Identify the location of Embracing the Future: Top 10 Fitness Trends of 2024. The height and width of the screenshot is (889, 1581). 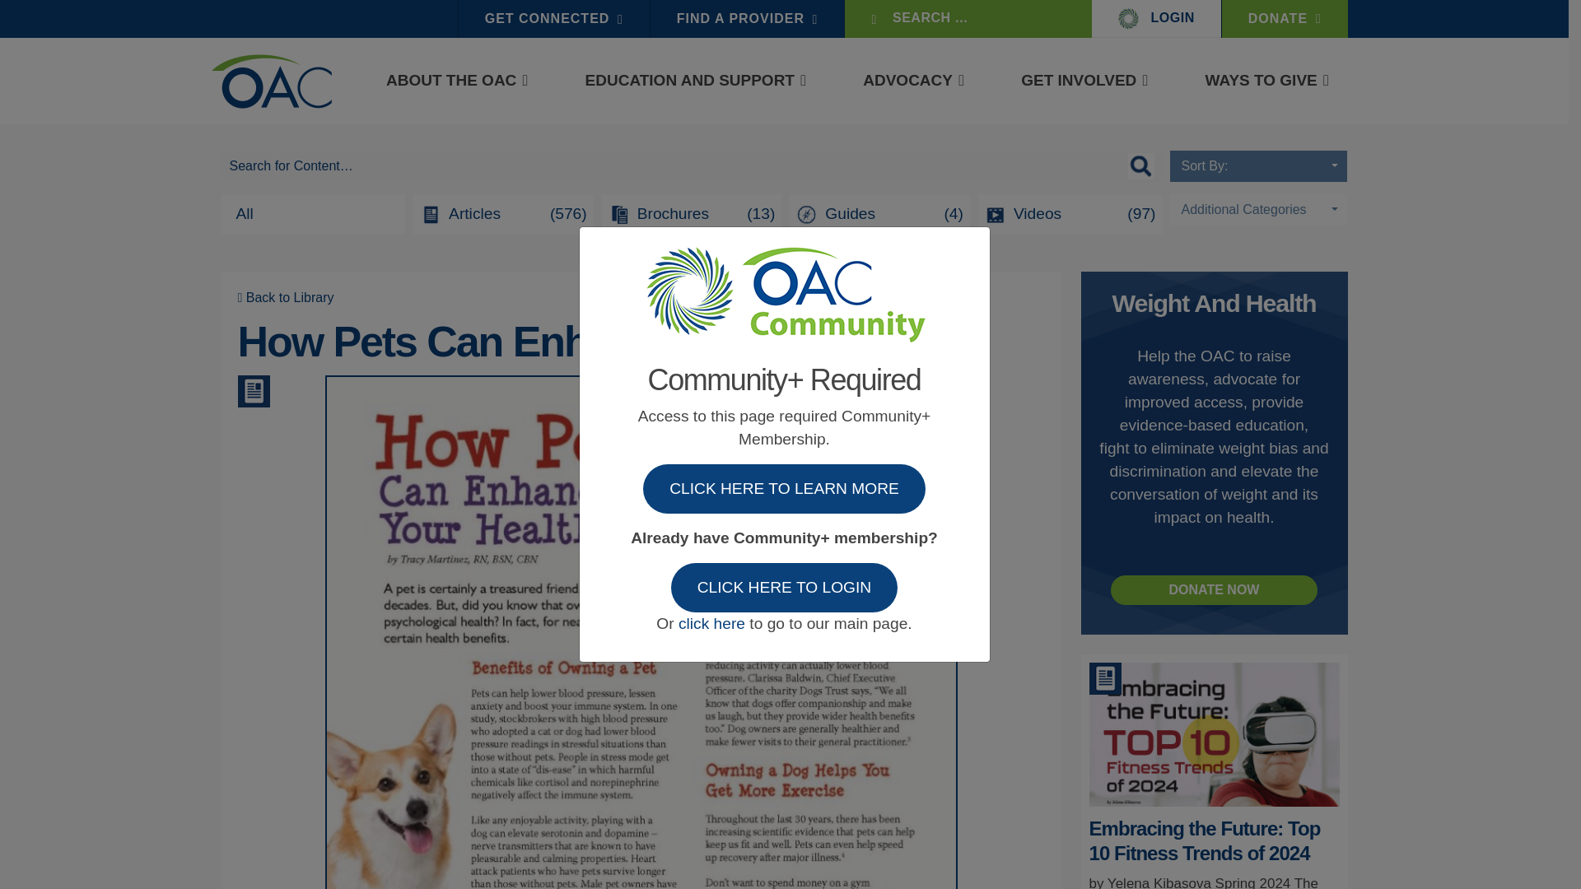
(1204, 840).